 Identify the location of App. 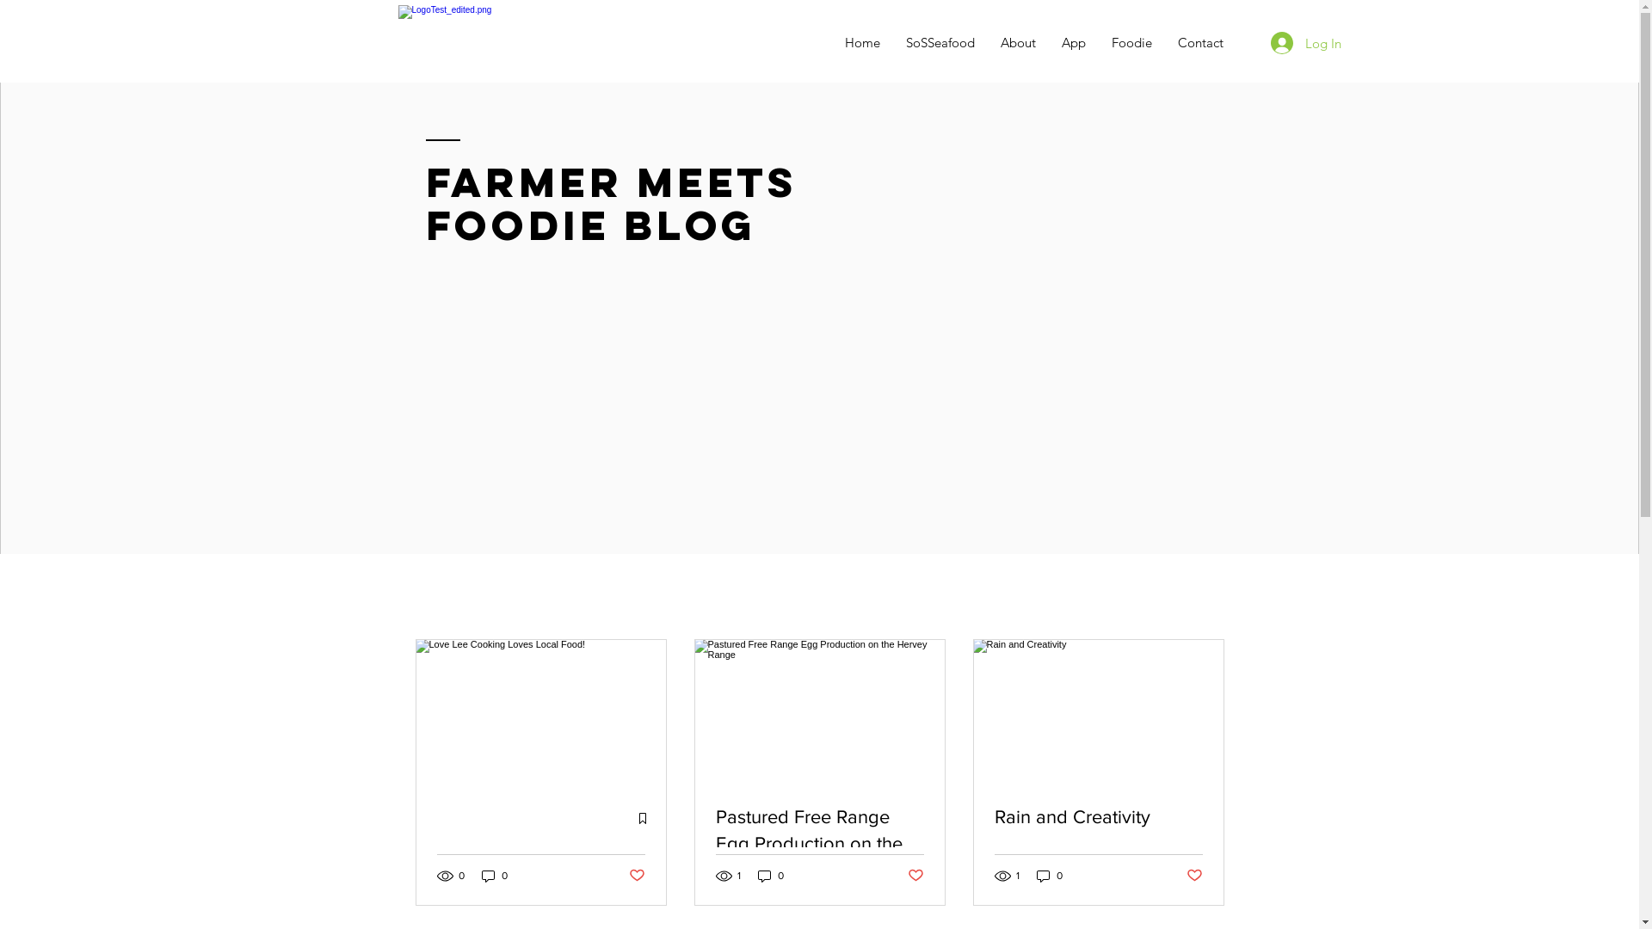
(1073, 43).